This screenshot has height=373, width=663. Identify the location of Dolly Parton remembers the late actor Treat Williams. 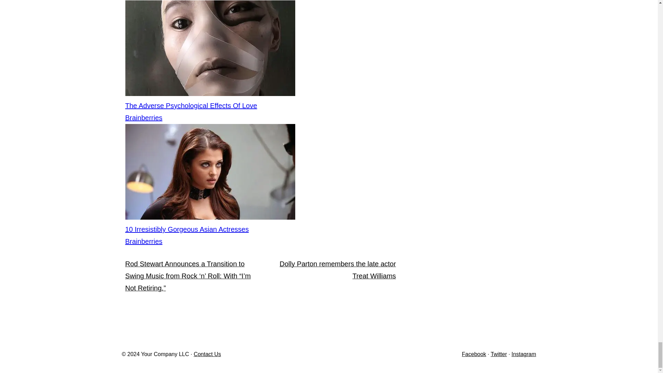
(338, 270).